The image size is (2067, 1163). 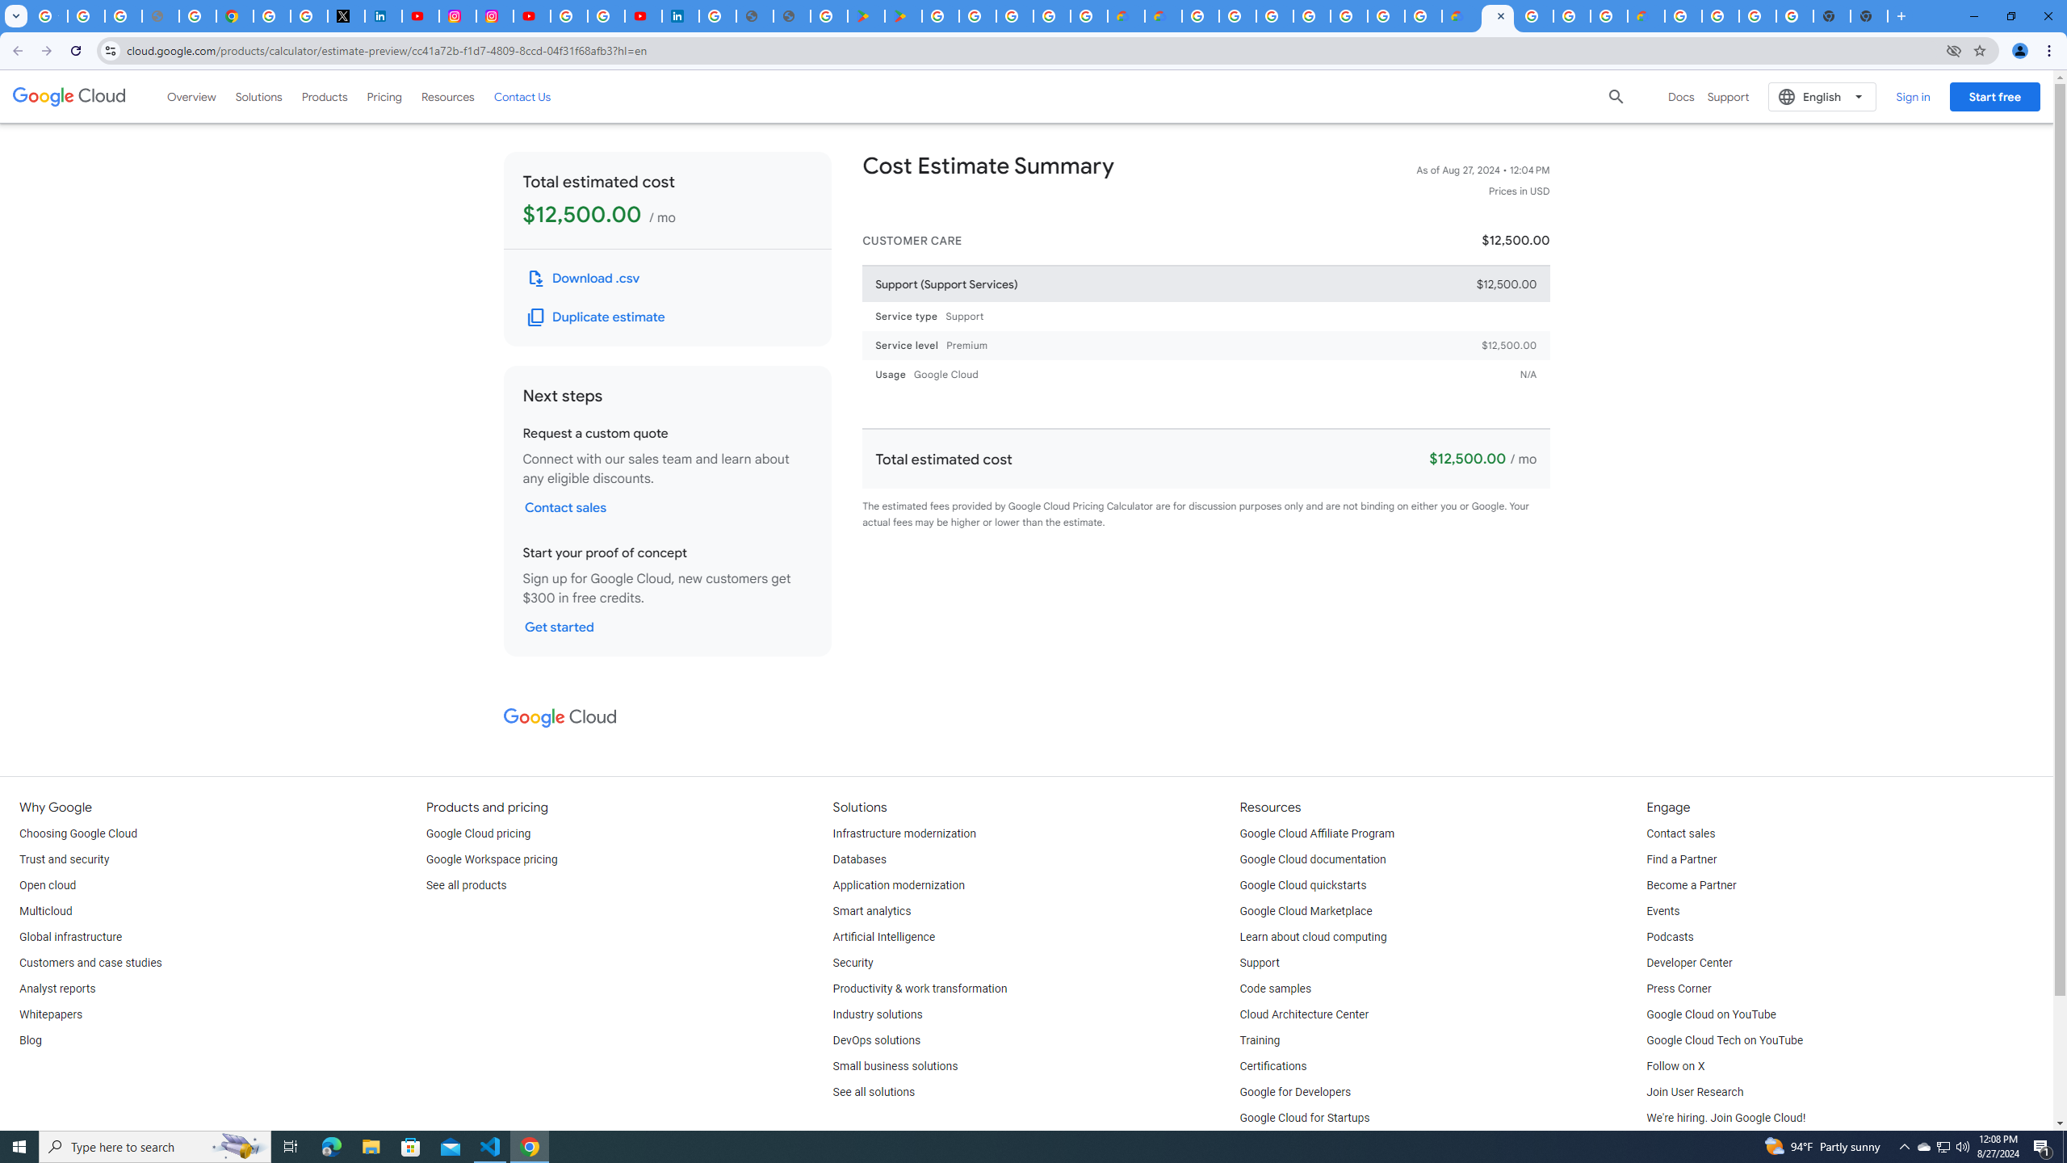 I want to click on Industry solutions, so click(x=877, y=1014).